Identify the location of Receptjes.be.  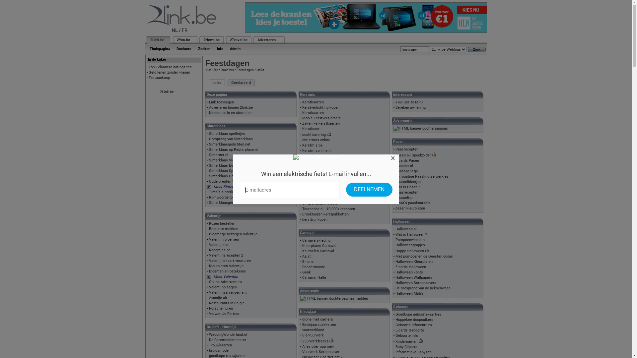
(220, 250).